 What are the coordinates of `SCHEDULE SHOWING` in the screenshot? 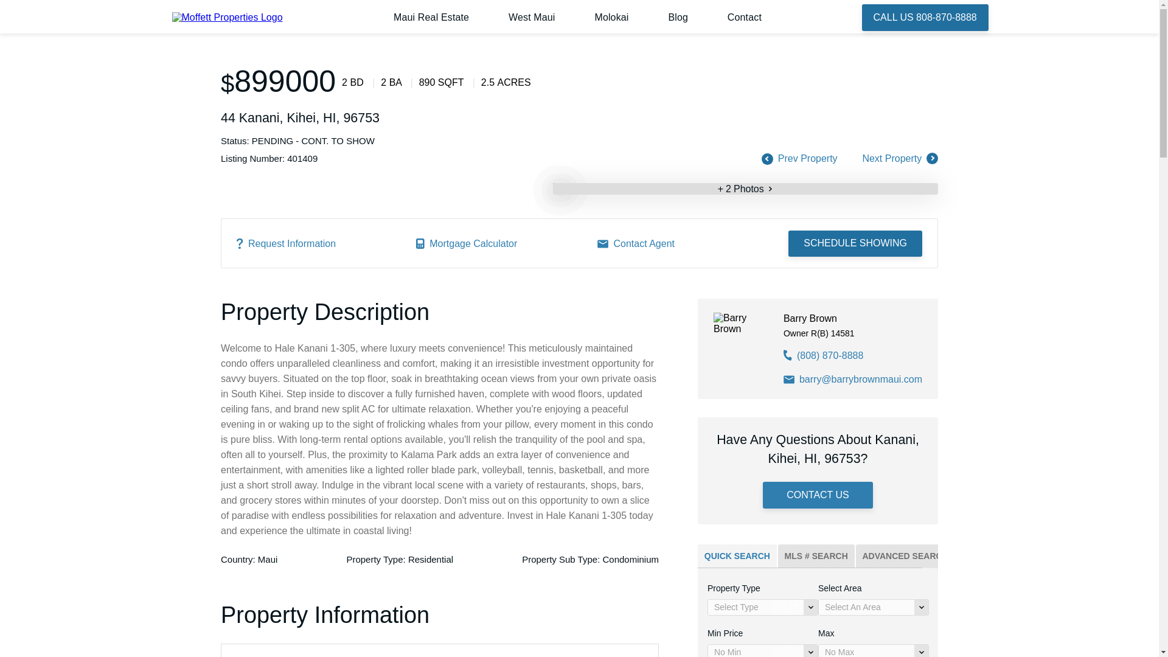 It's located at (855, 244).